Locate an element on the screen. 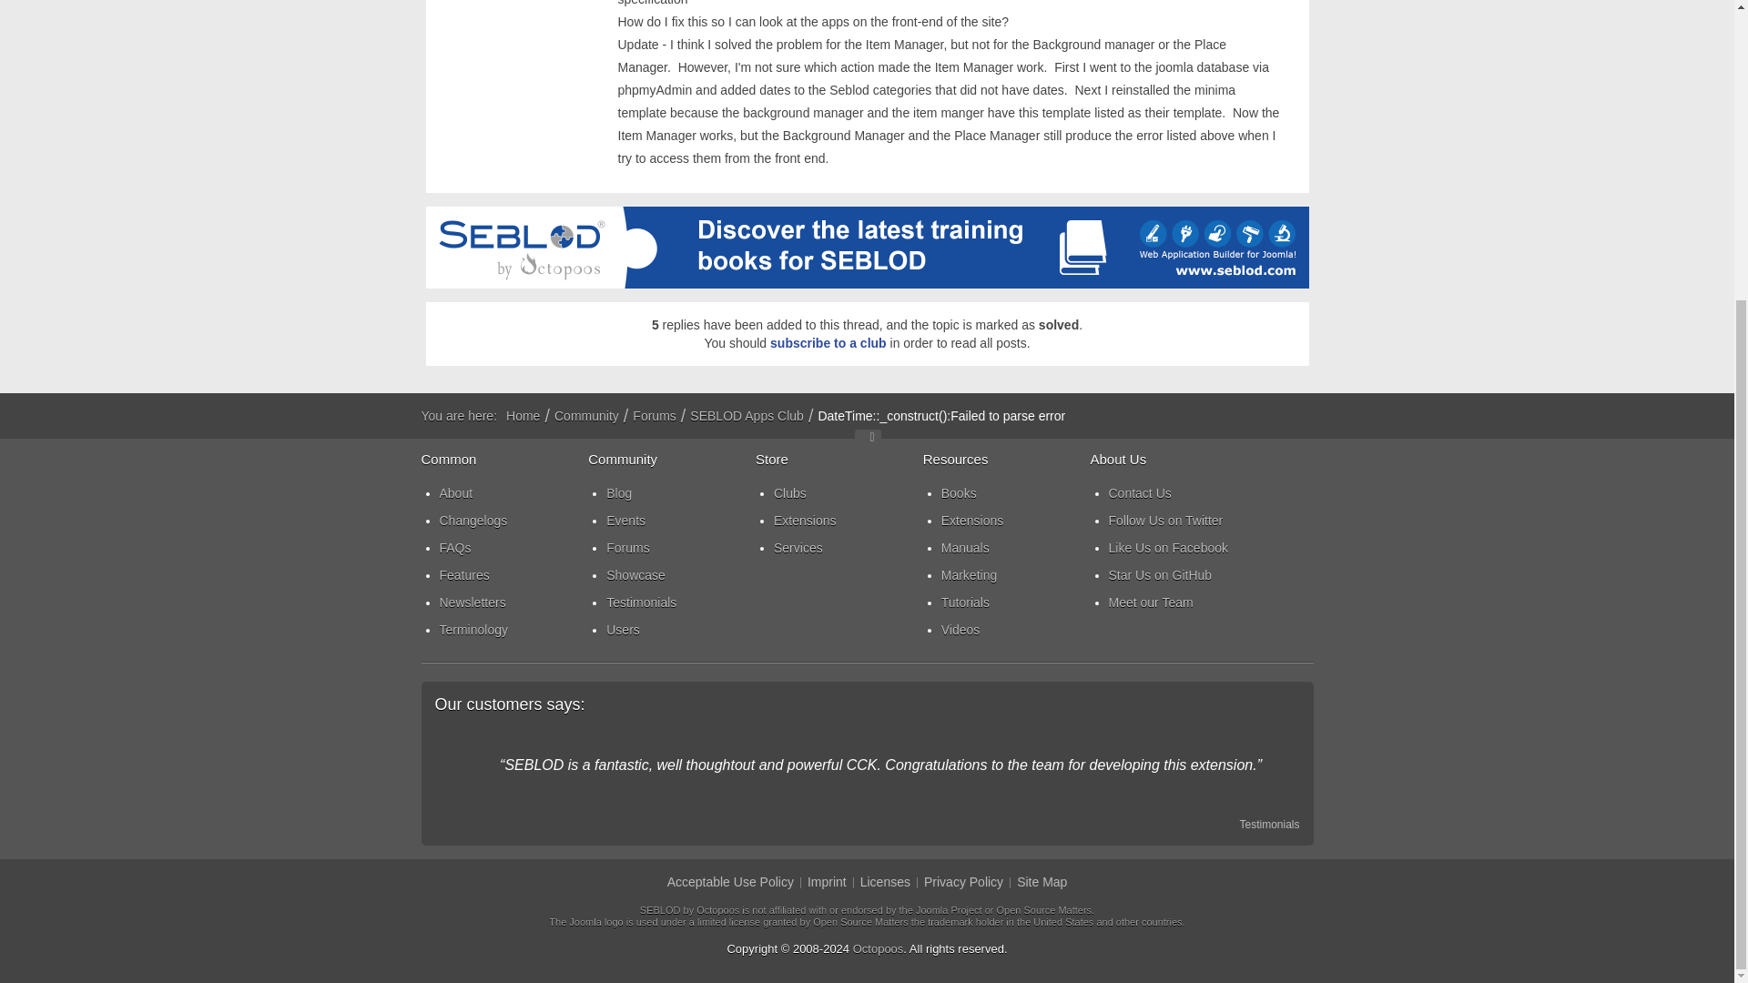 Image resolution: width=1748 pixels, height=983 pixels. SEBLOD Apps Club is located at coordinates (747, 415).